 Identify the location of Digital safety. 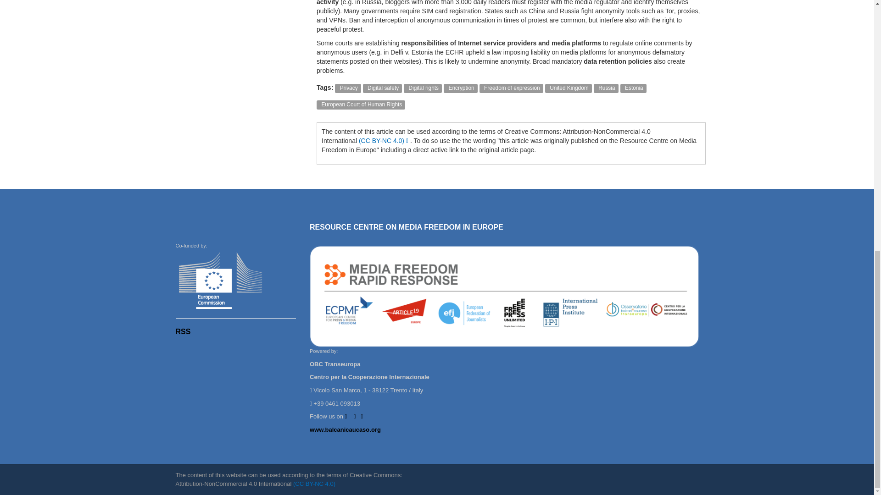
(383, 87).